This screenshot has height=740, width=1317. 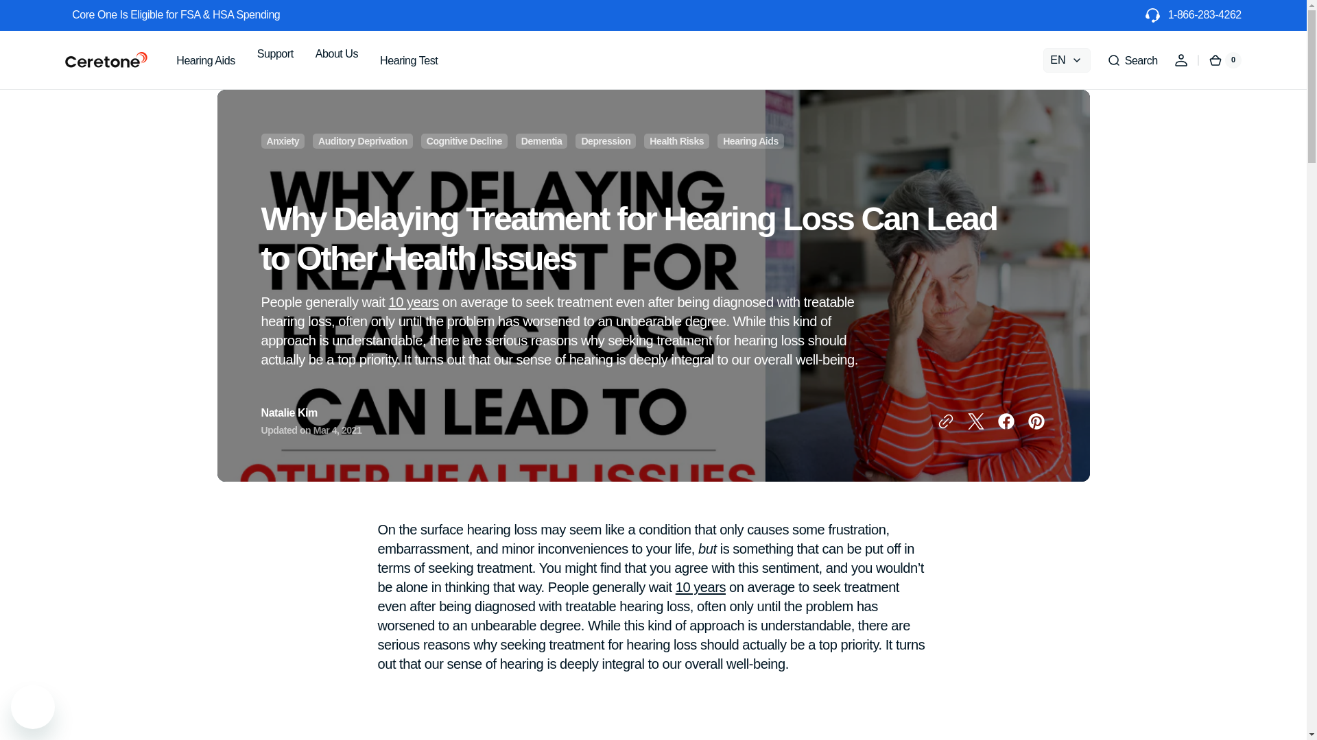 What do you see at coordinates (464, 140) in the screenshot?
I see `cognitive decline` at bounding box center [464, 140].